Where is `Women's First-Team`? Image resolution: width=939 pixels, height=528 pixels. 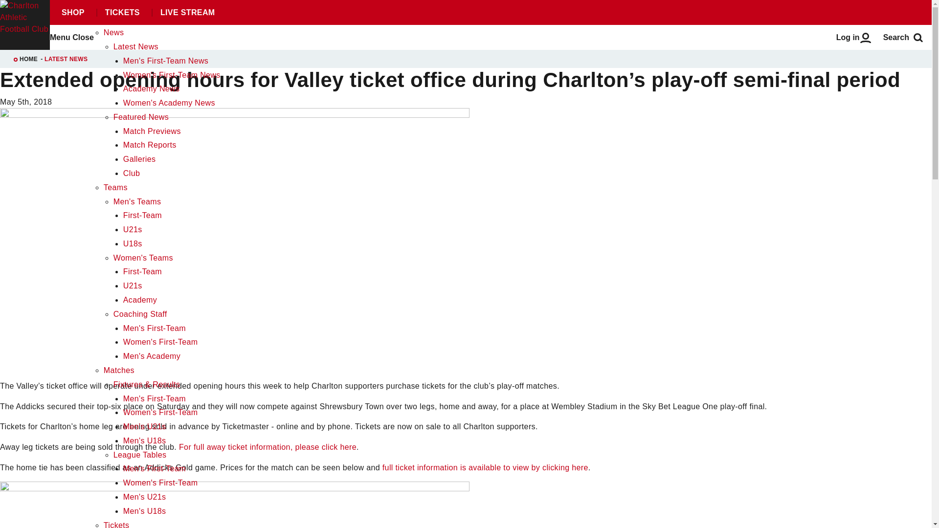 Women's First-Team is located at coordinates (160, 342).